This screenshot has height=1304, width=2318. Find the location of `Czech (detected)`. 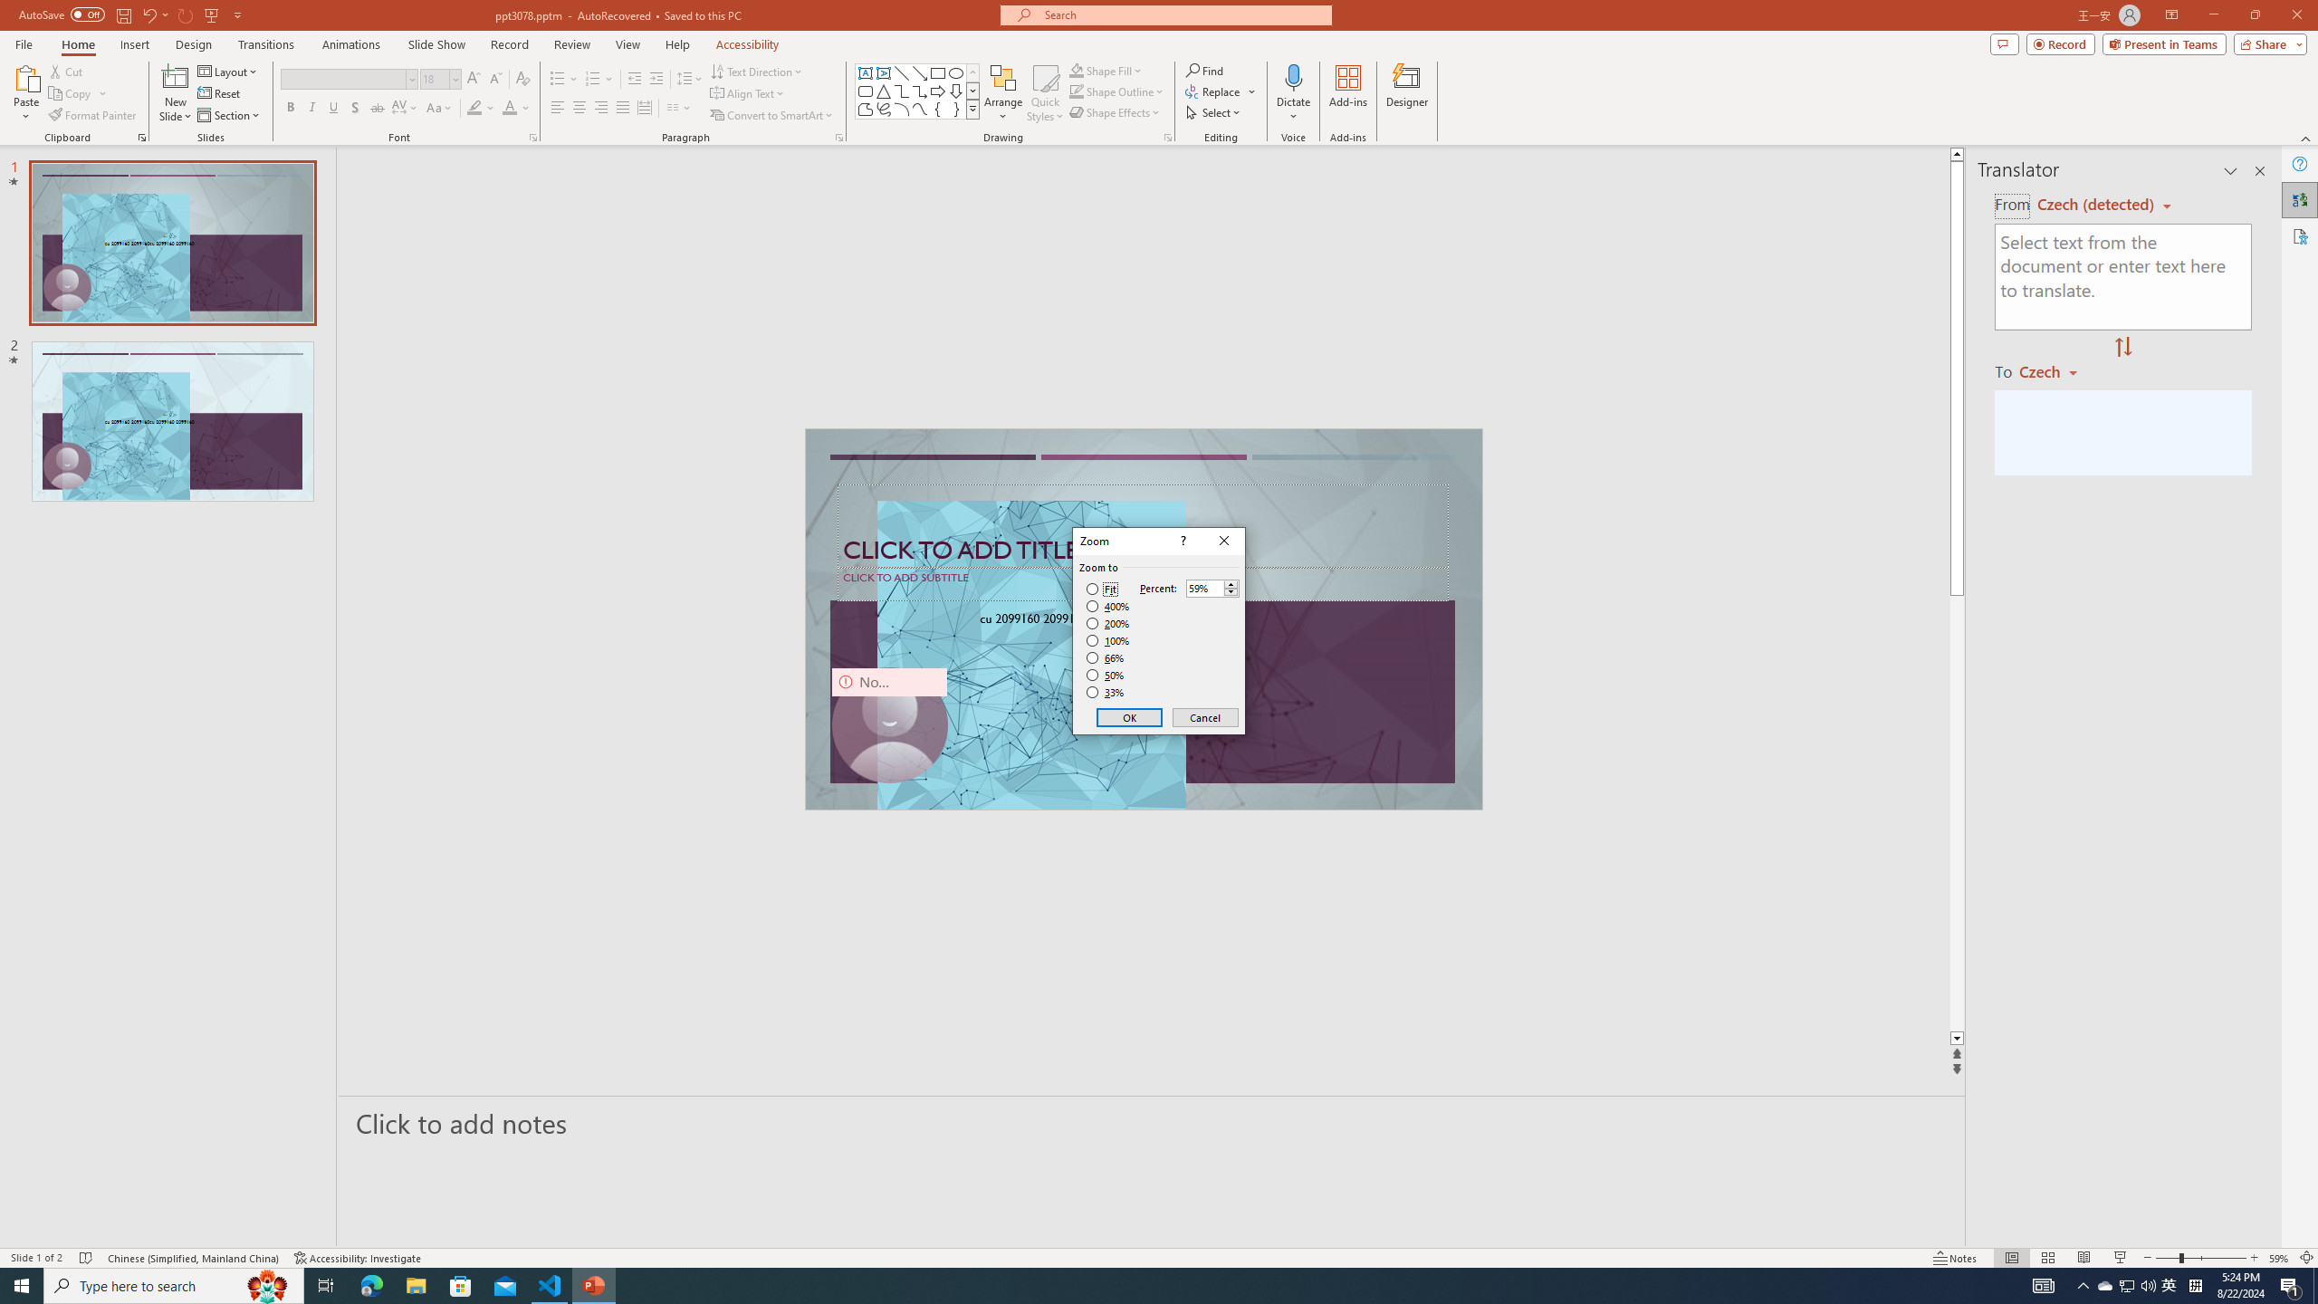

Czech (detected) is located at coordinates (2097, 205).